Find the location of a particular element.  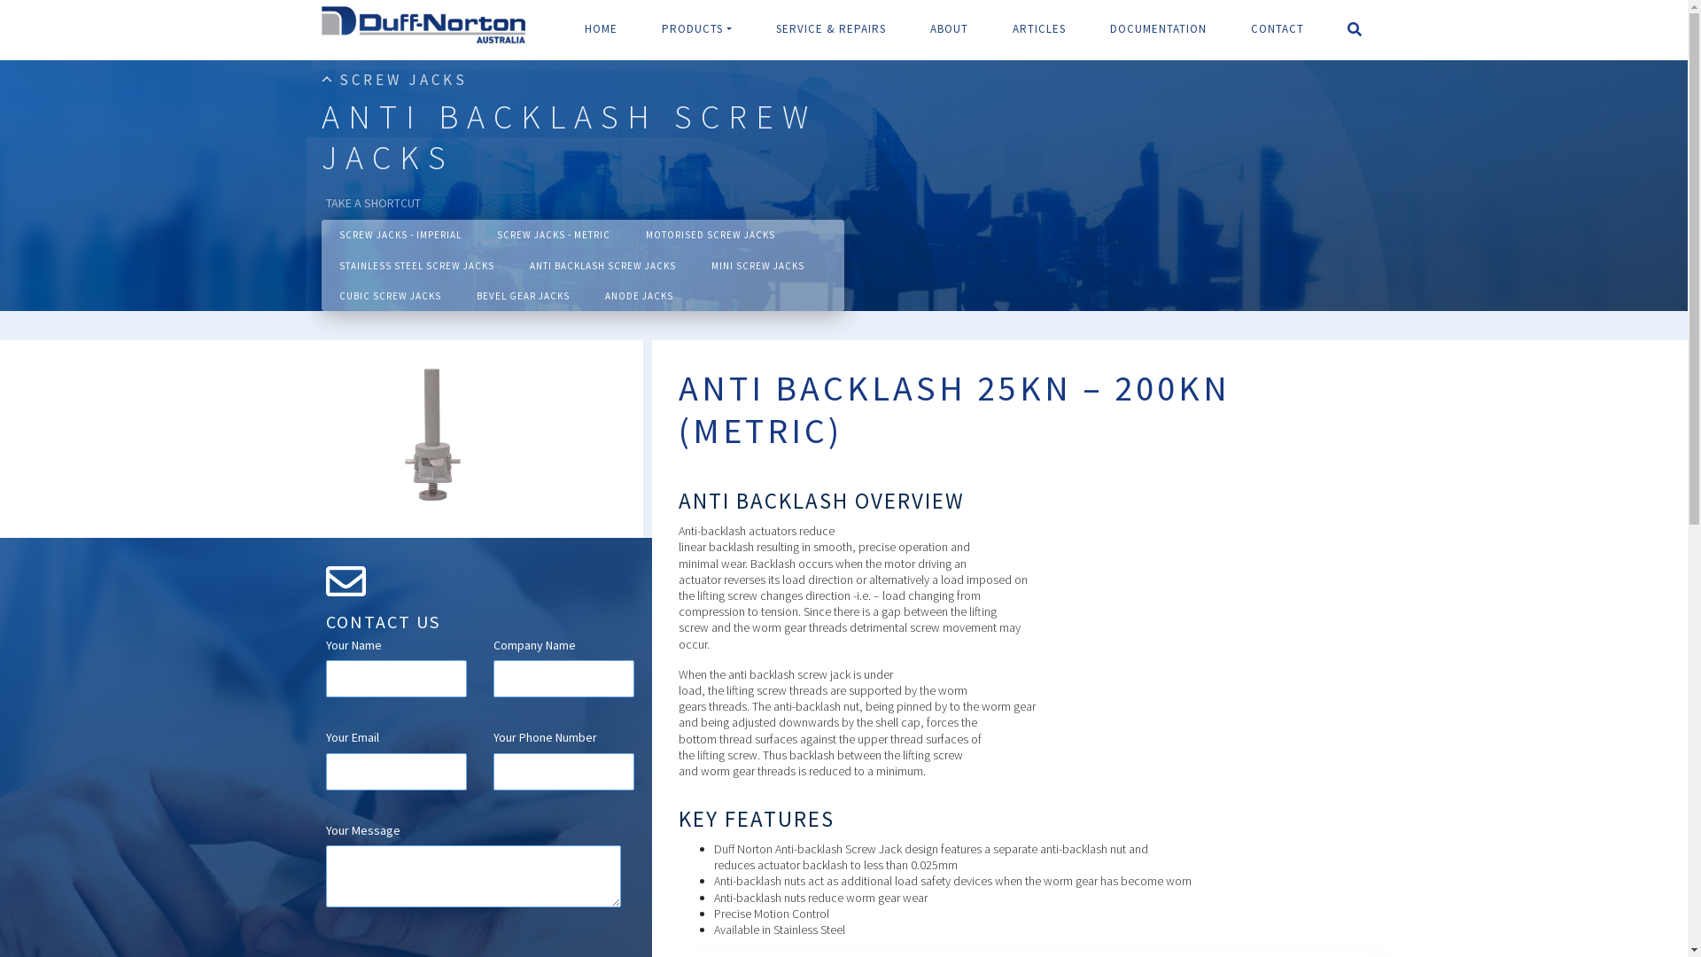

SCREW JACKS is located at coordinates (402, 80).